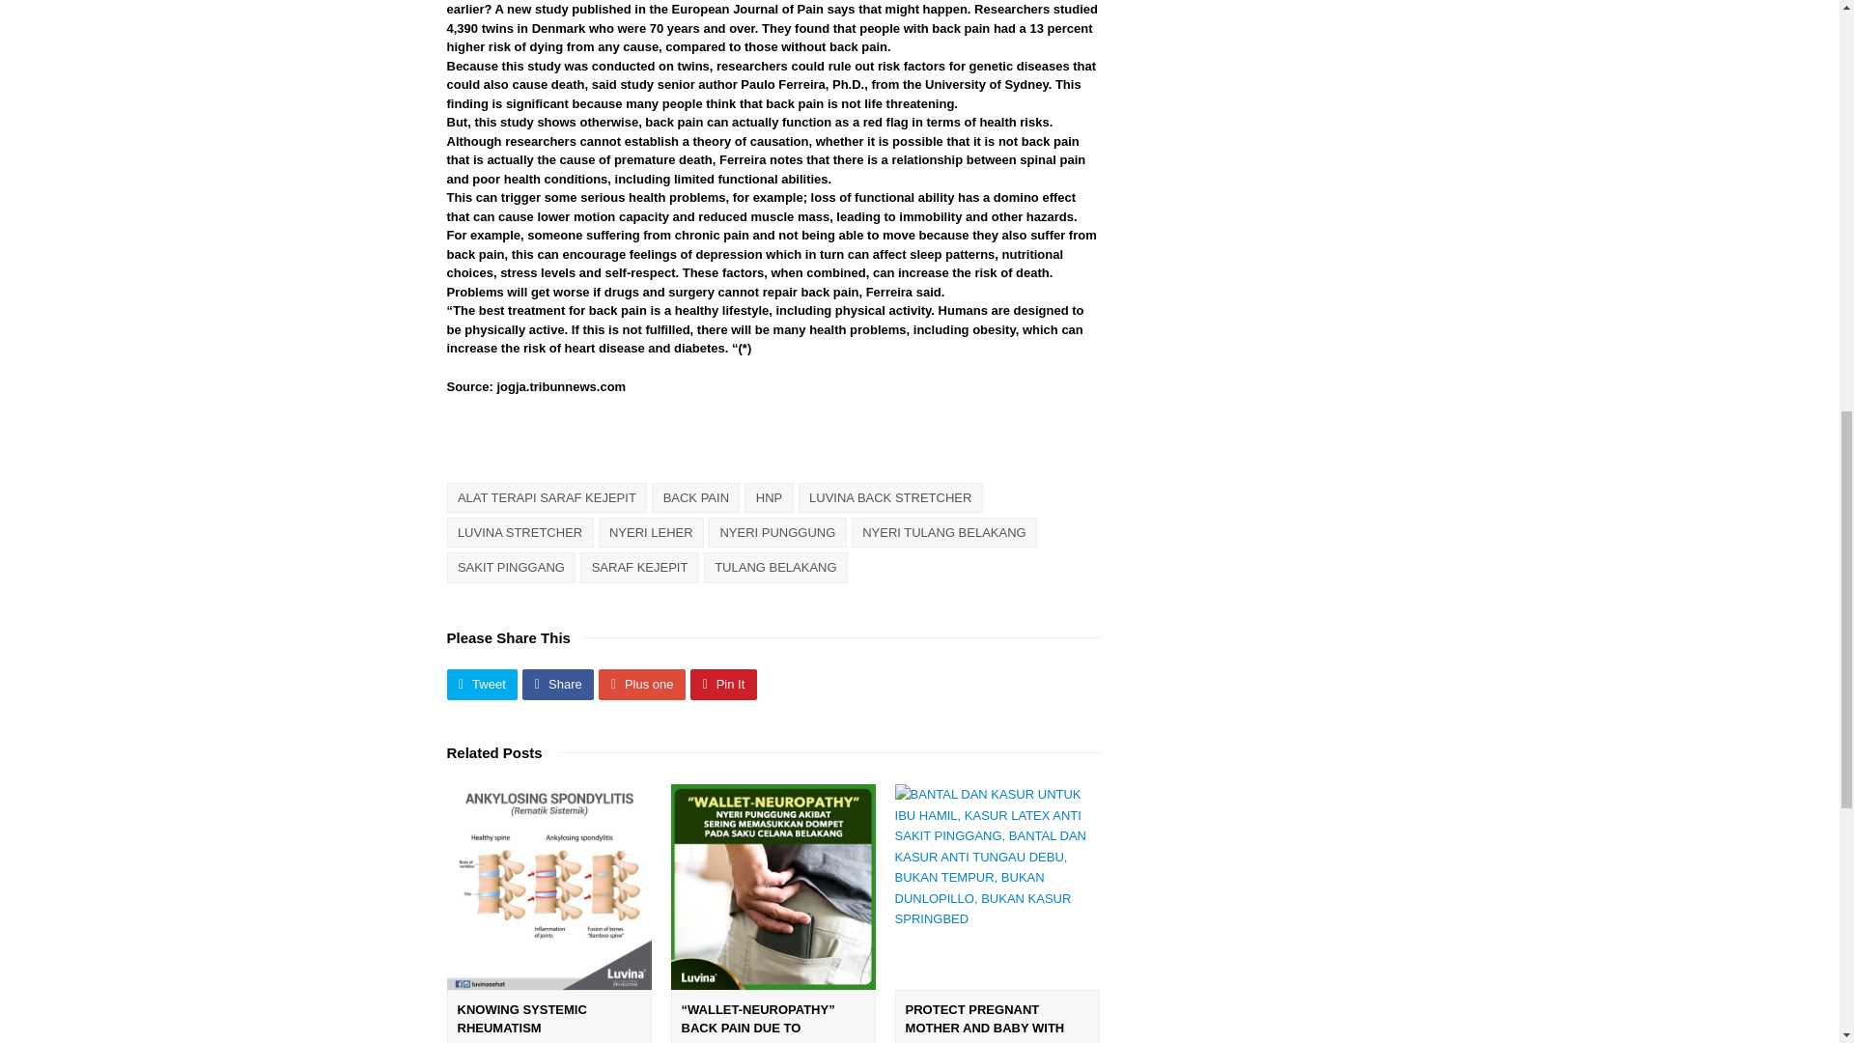 The image size is (1854, 1043). What do you see at coordinates (481, 684) in the screenshot?
I see `Tweet` at bounding box center [481, 684].